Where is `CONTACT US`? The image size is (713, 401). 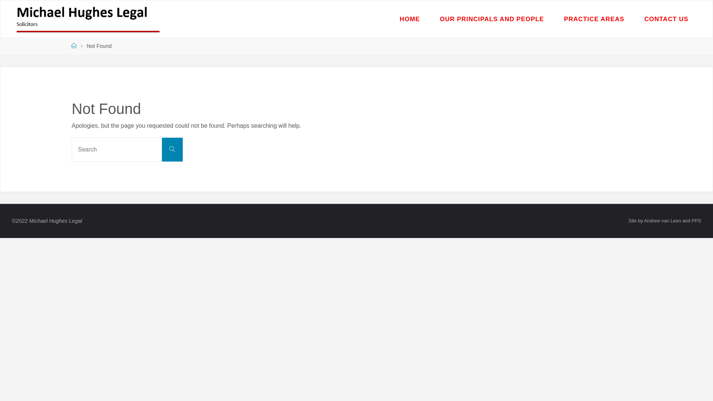
CONTACT US is located at coordinates (666, 19).